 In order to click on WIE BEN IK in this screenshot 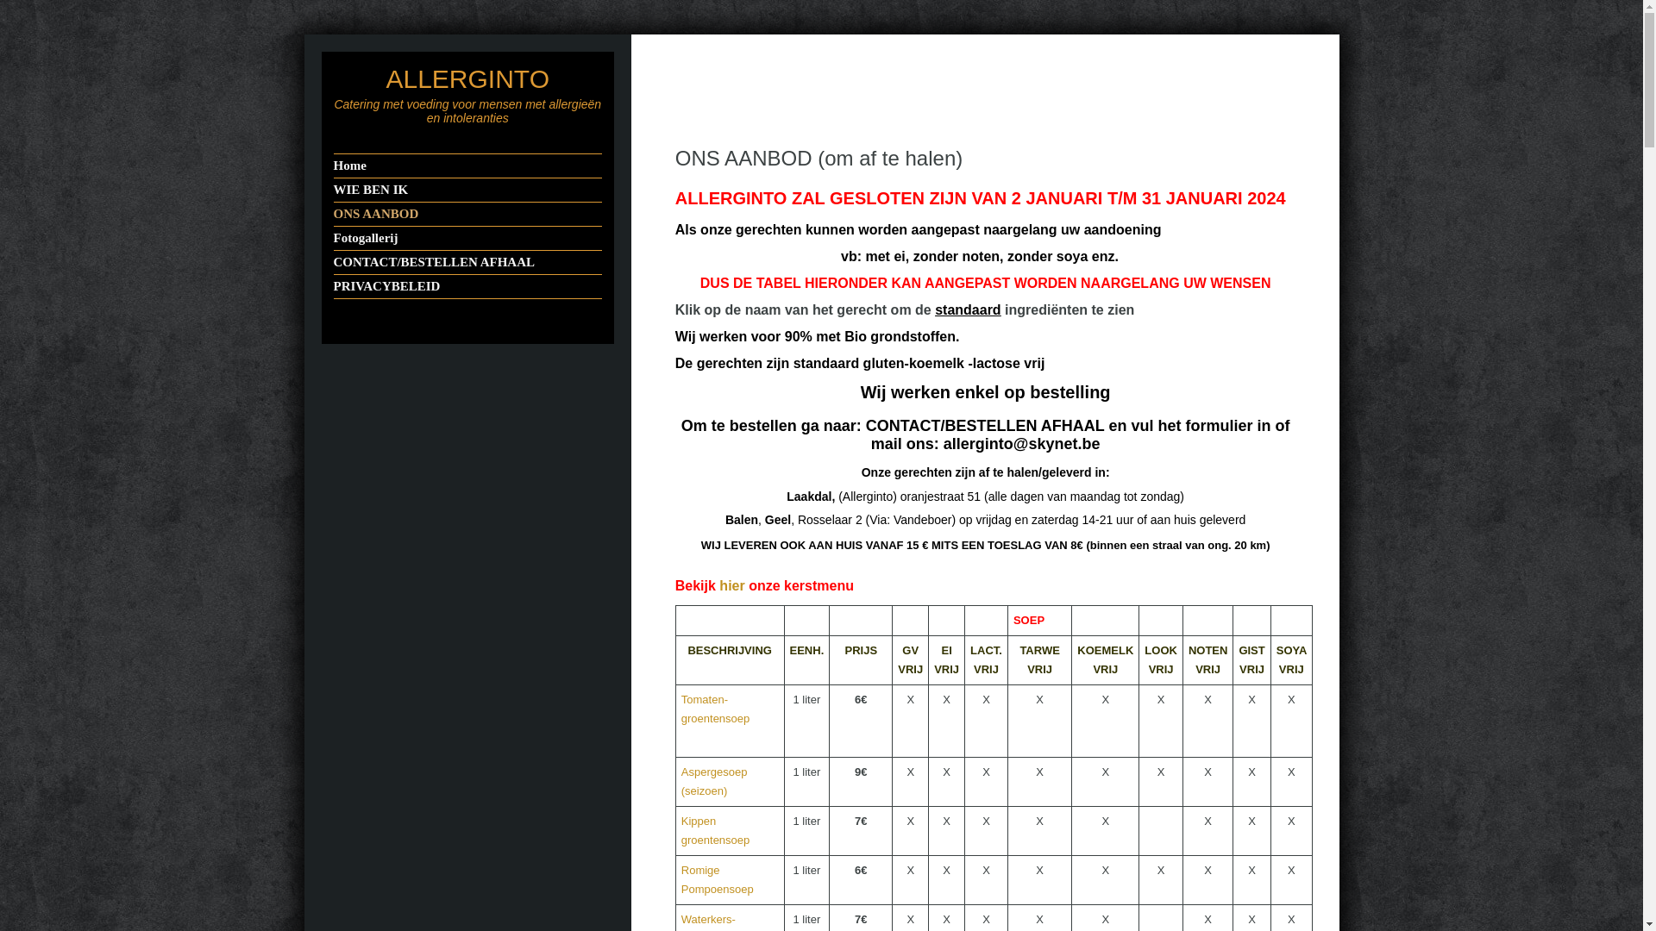, I will do `click(467, 190)`.